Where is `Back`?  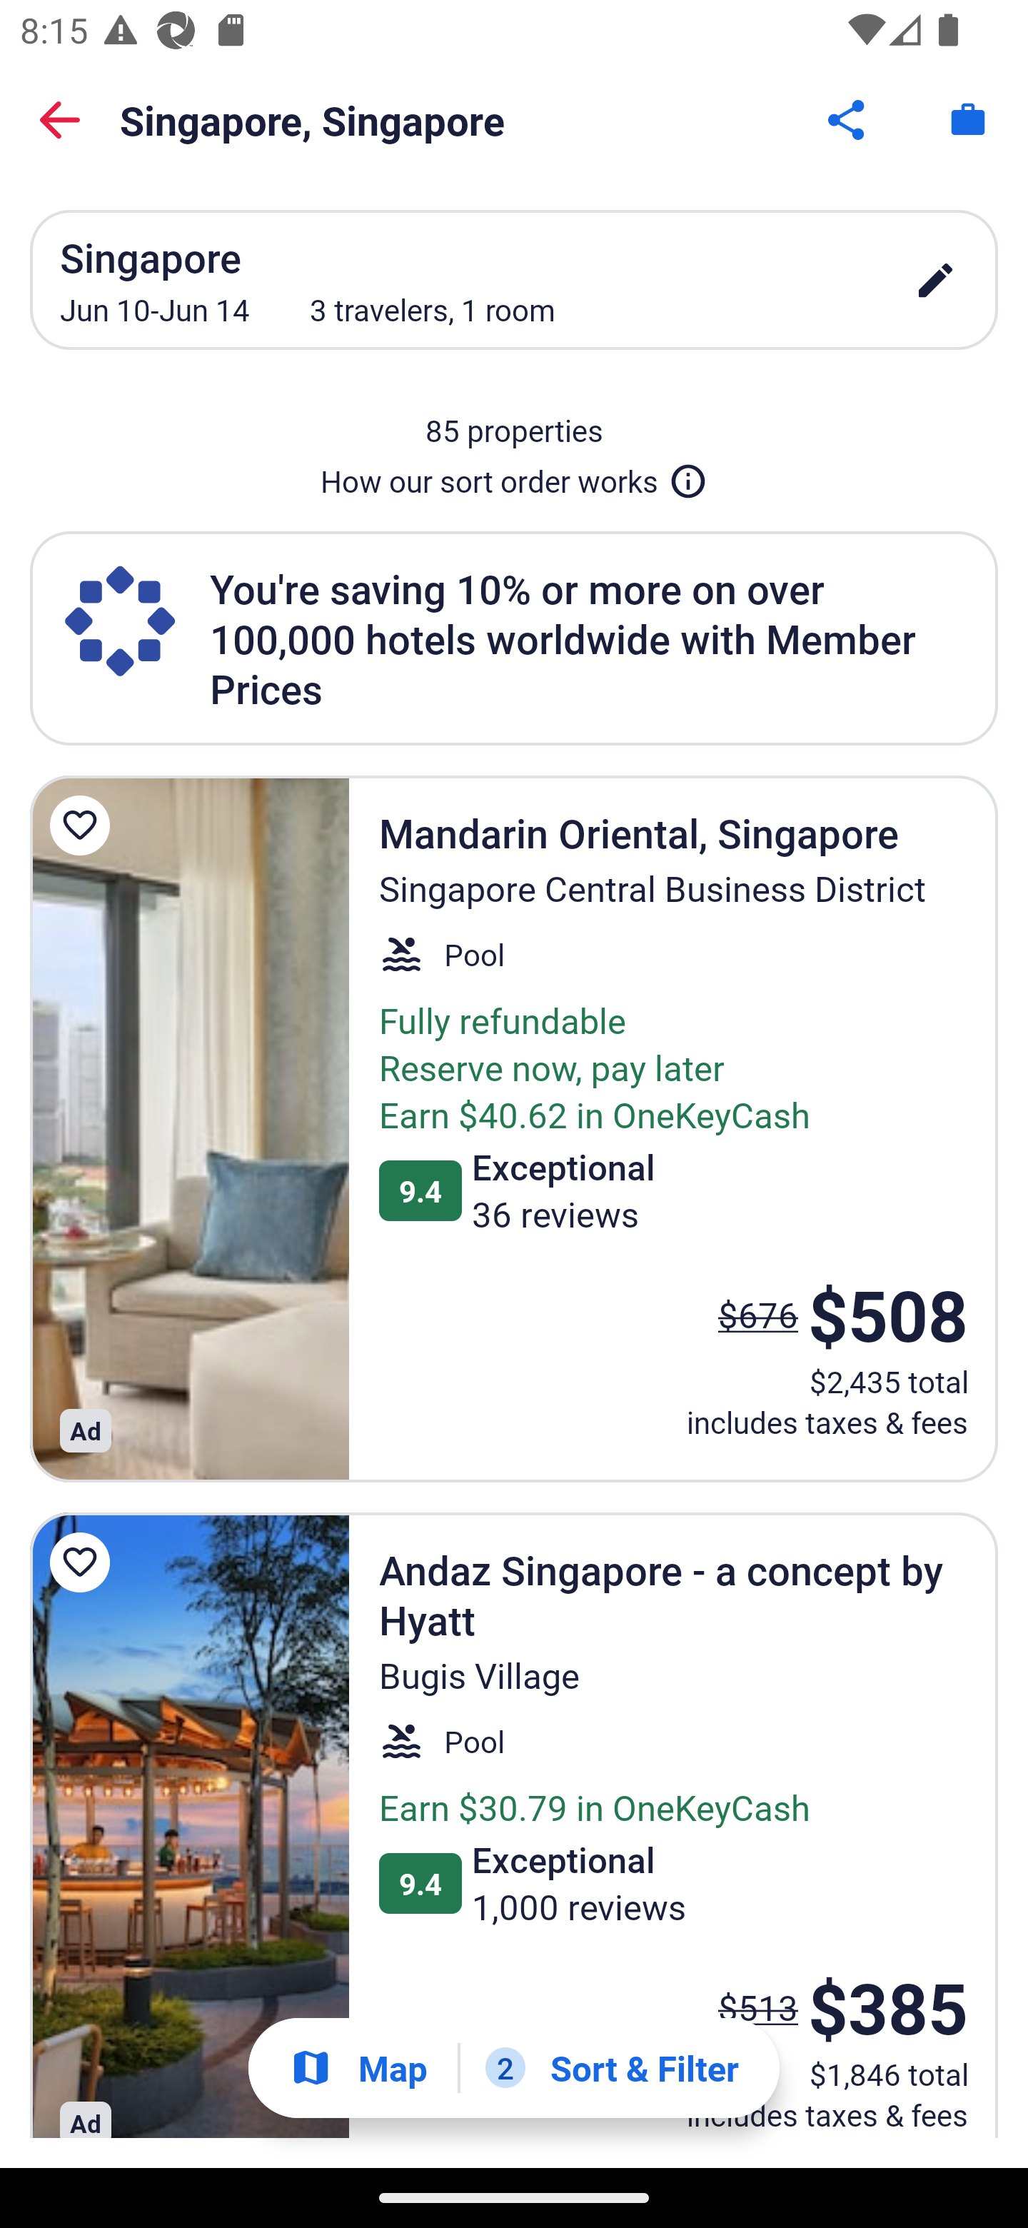 Back is located at coordinates (60, 120).